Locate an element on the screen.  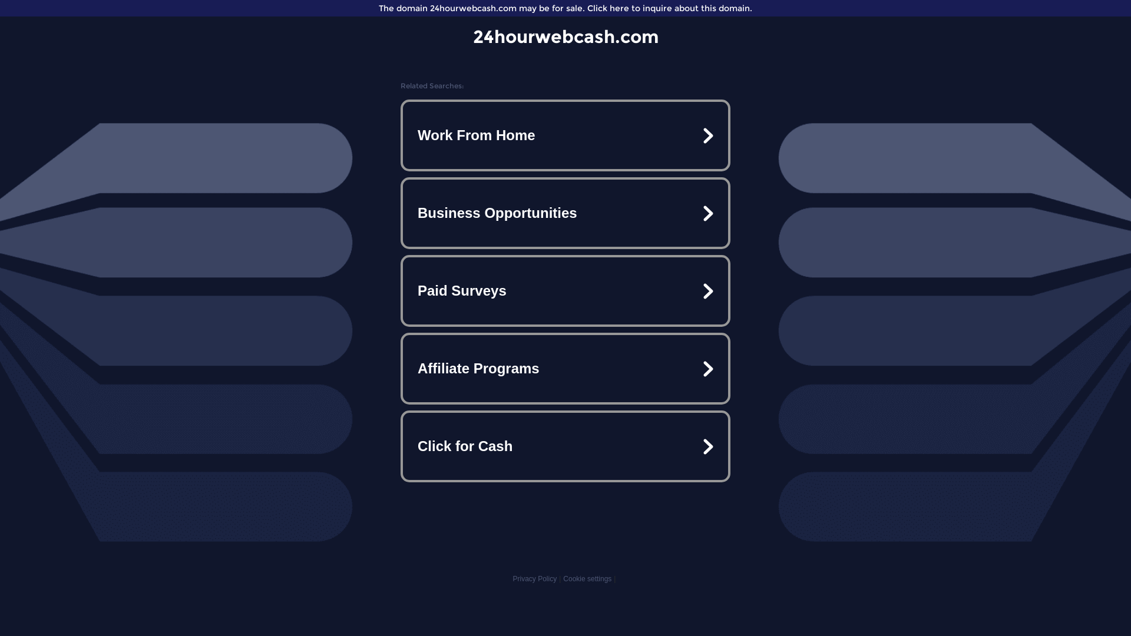
Paid Surveys is located at coordinates (565, 291).